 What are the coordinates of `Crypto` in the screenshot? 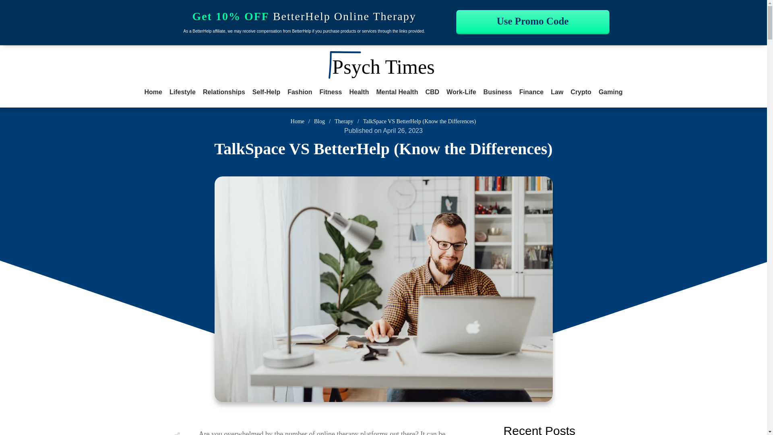 It's located at (581, 92).